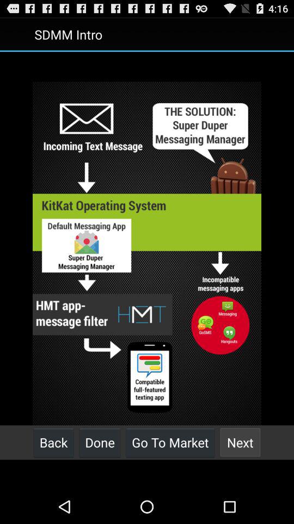 This screenshot has height=524, width=294. I want to click on launch the back button, so click(53, 442).